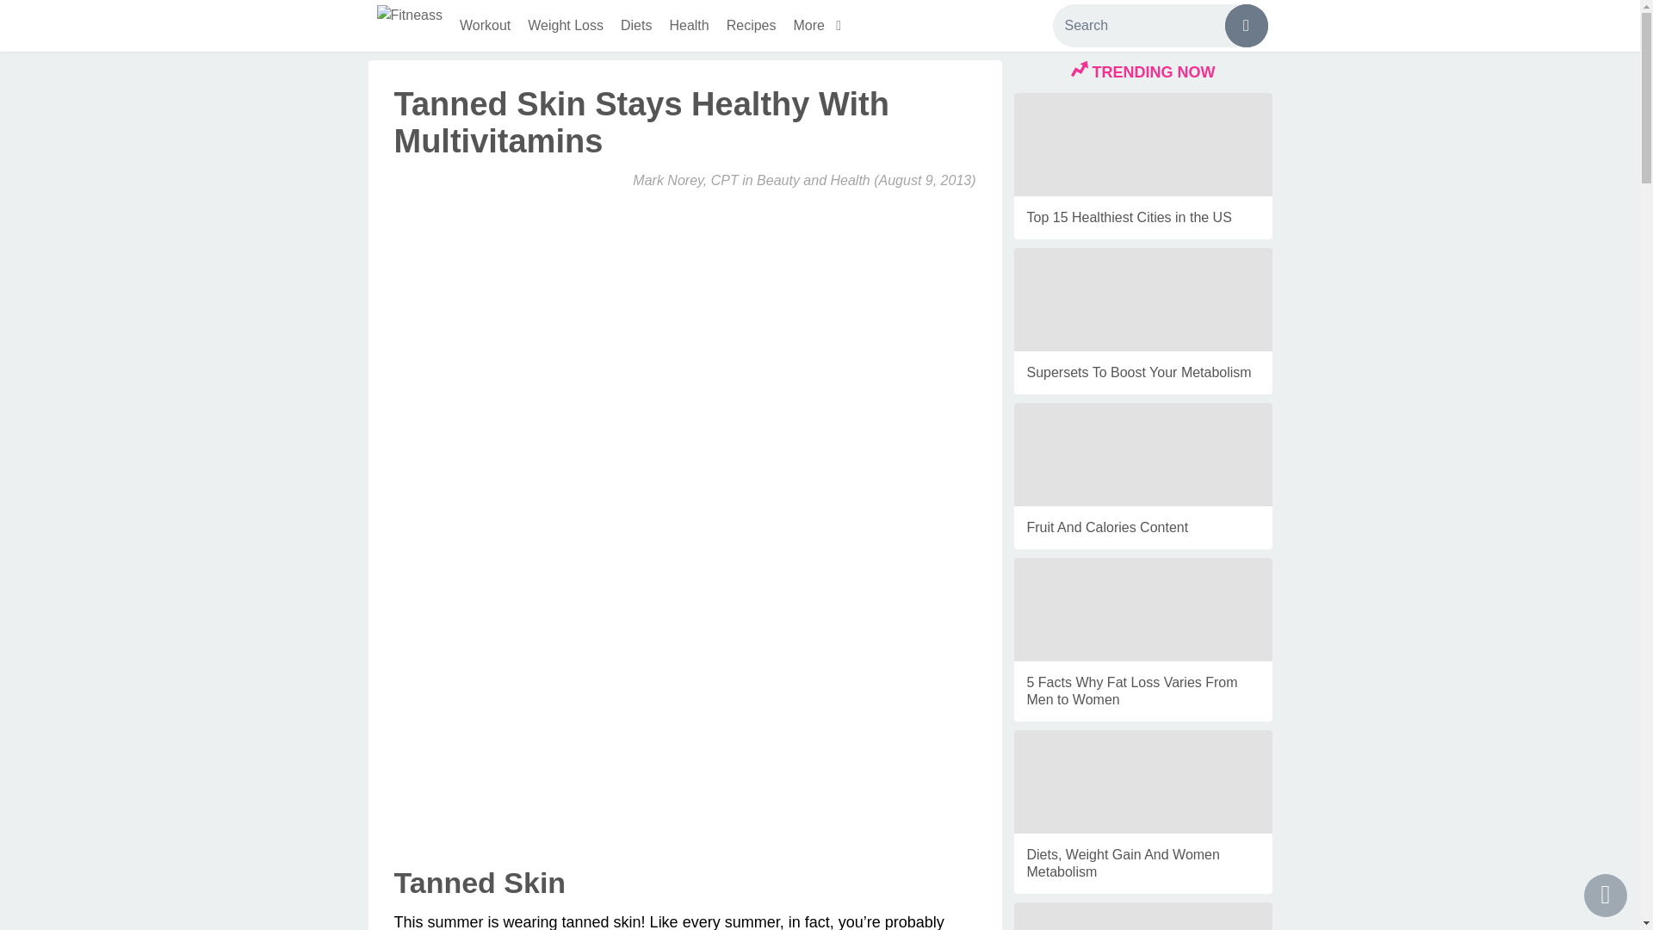 The image size is (1653, 930). I want to click on Health, so click(849, 180).